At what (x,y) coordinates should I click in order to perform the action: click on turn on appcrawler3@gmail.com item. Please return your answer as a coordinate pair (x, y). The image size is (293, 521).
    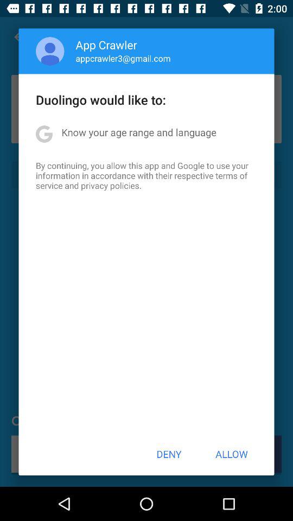
    Looking at the image, I should click on (123, 58).